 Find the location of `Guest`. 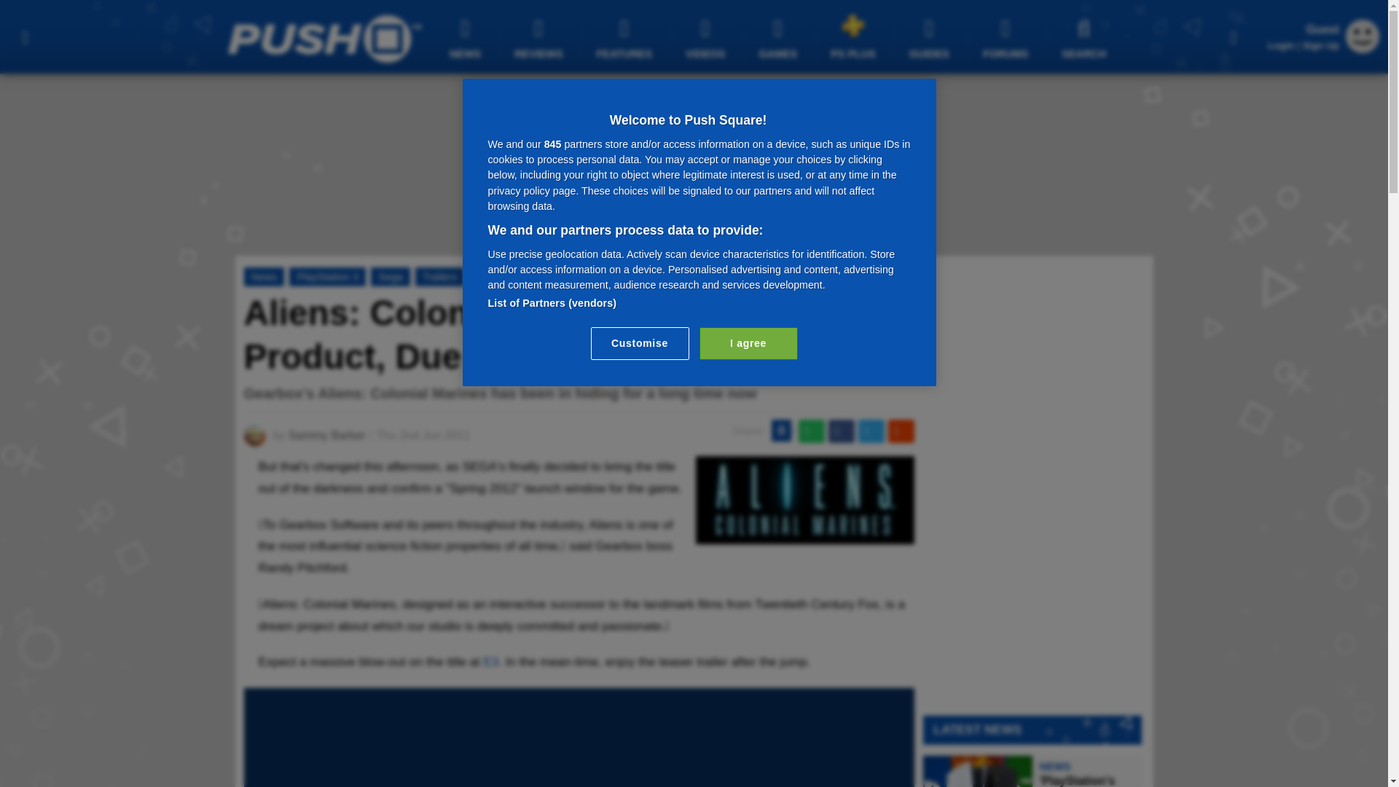

Guest is located at coordinates (1363, 36).